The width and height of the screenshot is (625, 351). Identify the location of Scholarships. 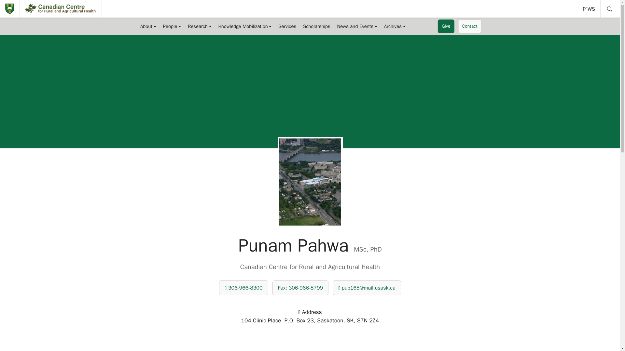
(589, 9).